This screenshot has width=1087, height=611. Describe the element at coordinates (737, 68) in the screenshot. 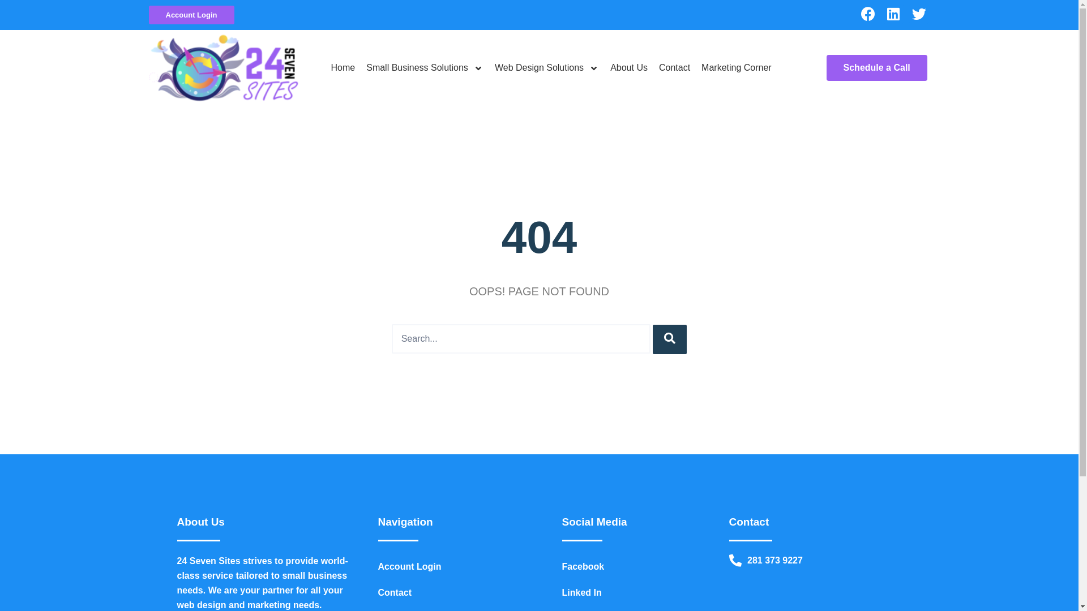

I see `Marketing Corner` at that location.